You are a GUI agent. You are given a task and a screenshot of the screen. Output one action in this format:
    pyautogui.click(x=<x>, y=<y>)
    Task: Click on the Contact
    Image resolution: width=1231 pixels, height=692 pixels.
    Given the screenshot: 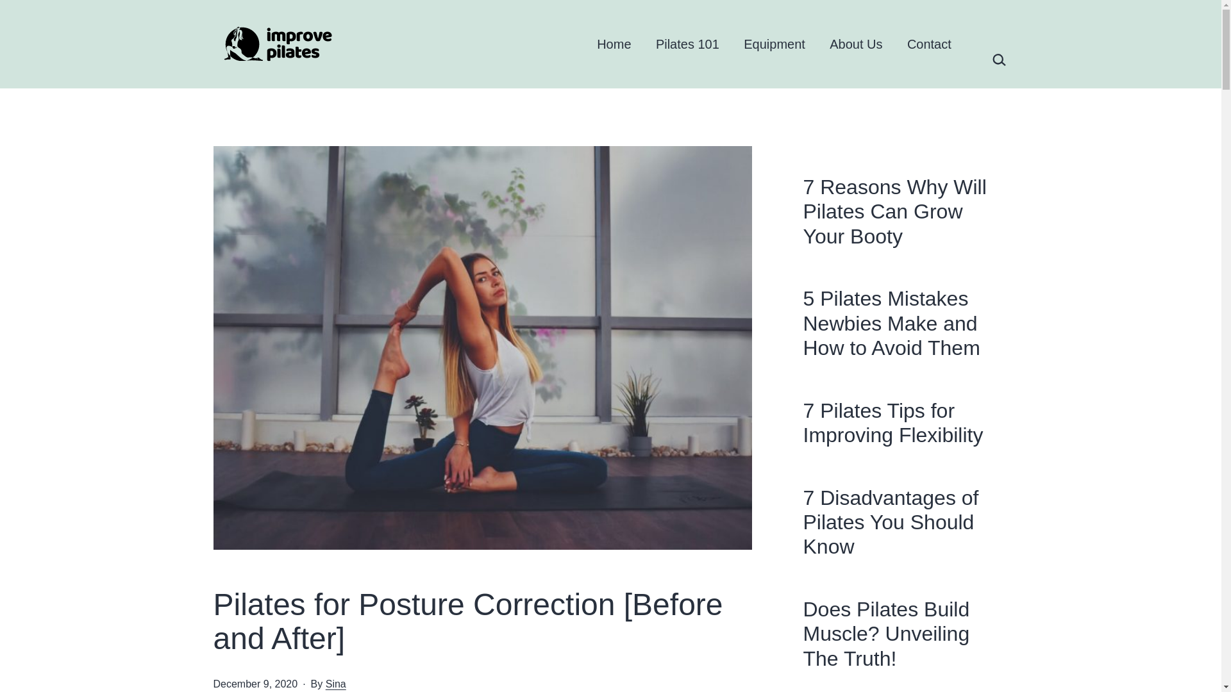 What is the action you would take?
    pyautogui.click(x=929, y=44)
    